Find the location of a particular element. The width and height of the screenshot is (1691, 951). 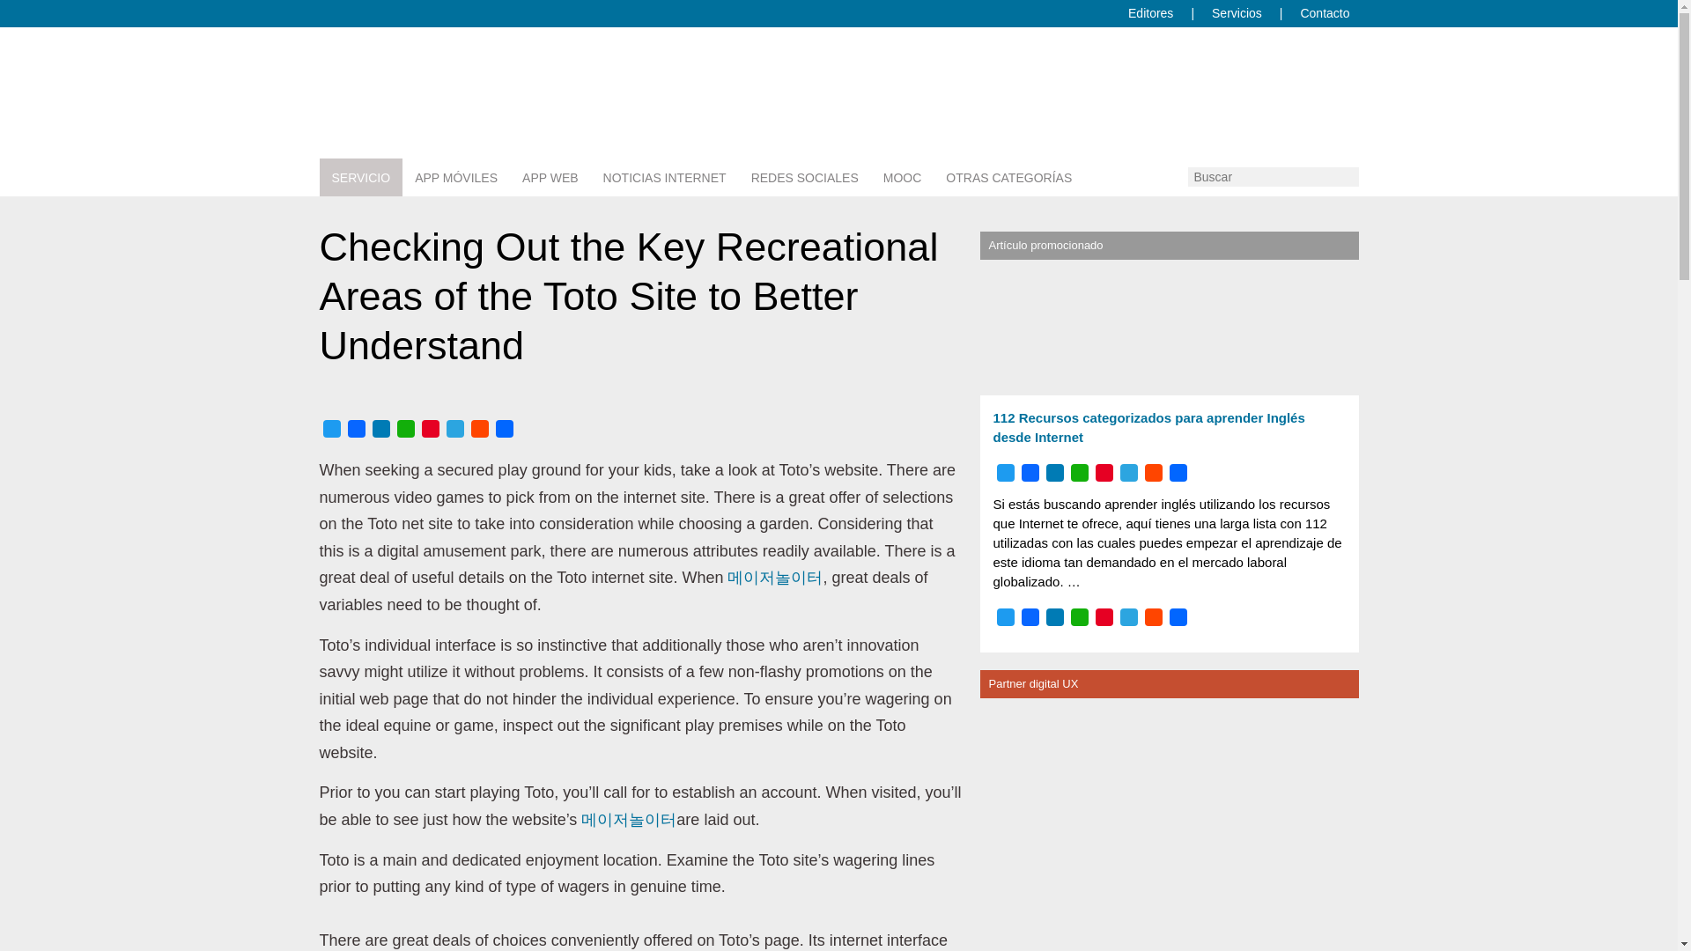

Nerdilandia - La tierra de las Noticias Nerd is located at coordinates (502, 127).